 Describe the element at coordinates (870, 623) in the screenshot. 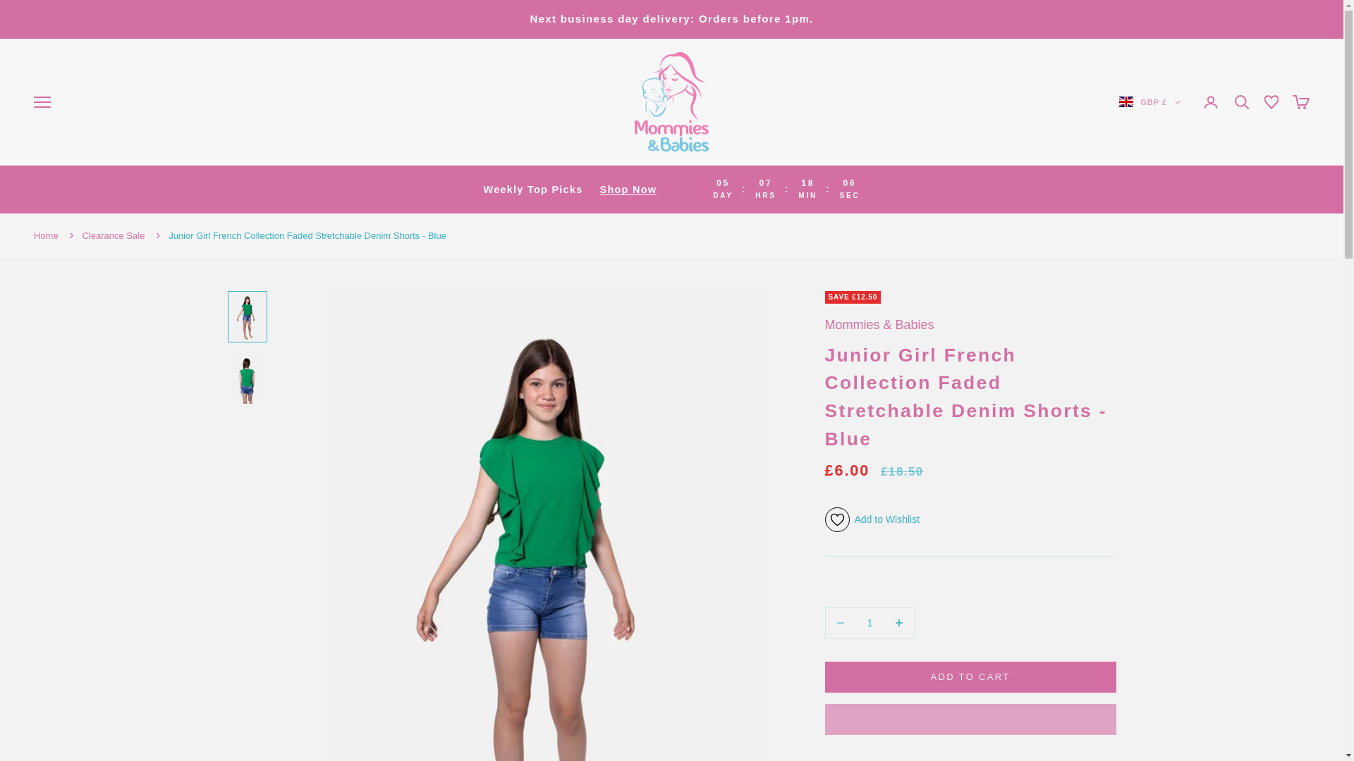

I see `1` at that location.